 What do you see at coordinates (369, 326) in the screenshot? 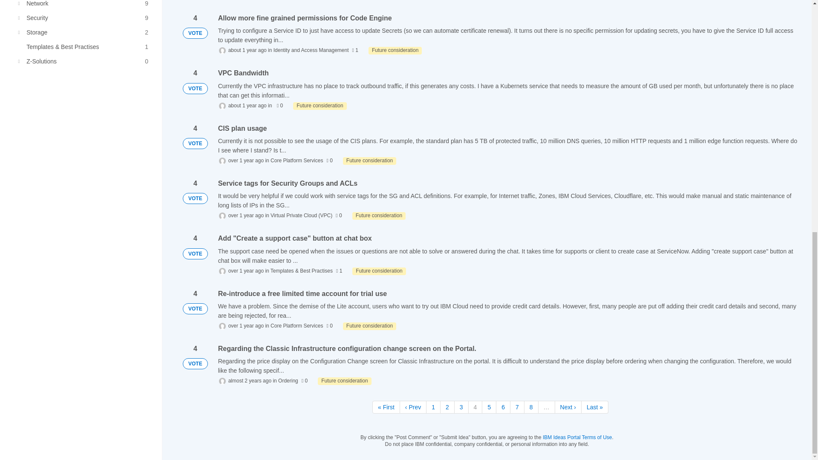
I see `Future consideration` at bounding box center [369, 326].